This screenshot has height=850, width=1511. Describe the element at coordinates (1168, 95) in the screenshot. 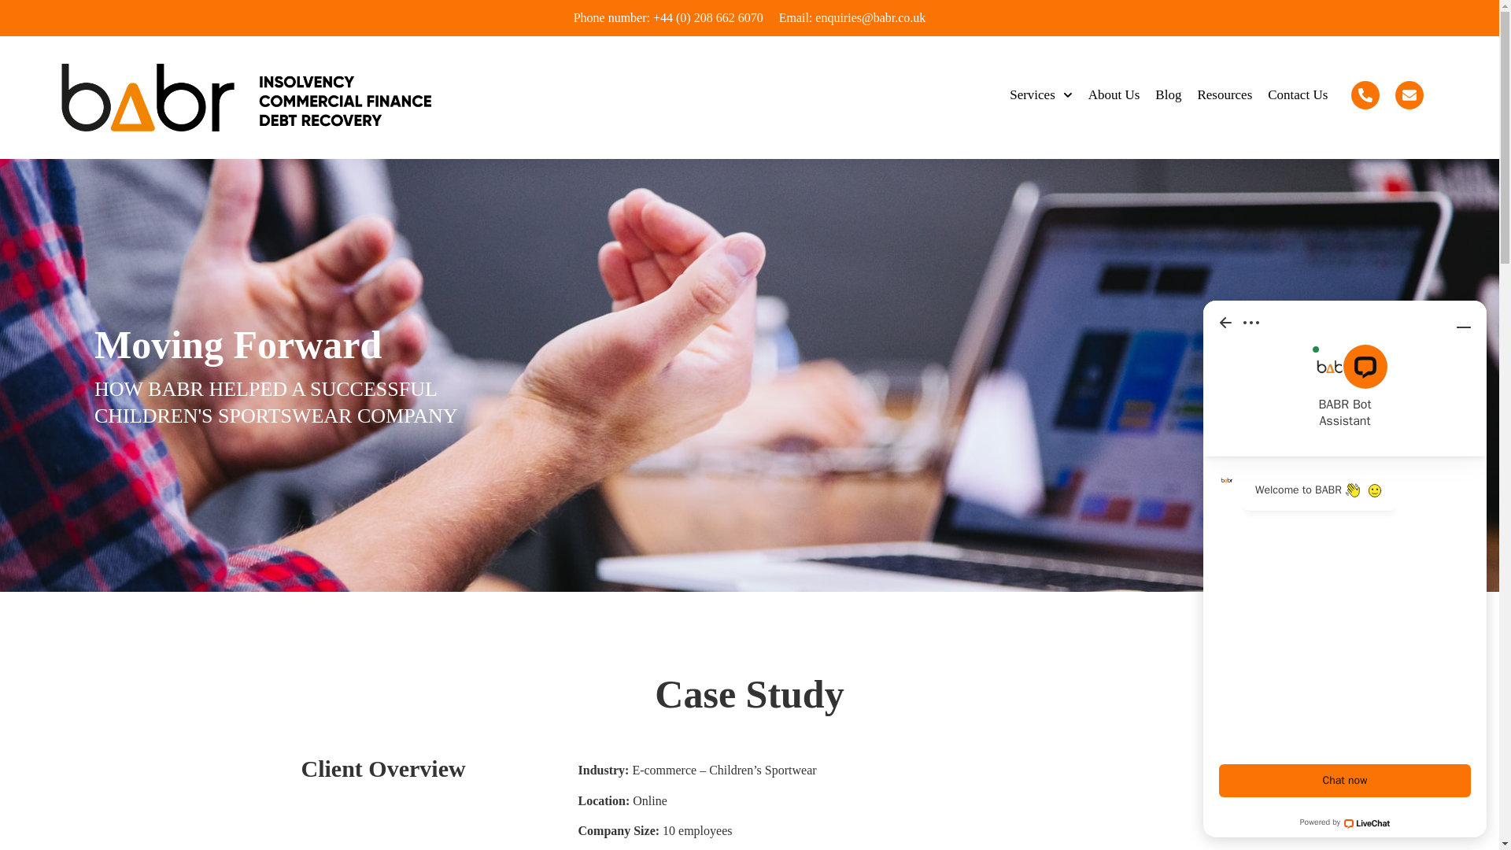

I see `Blog` at that location.